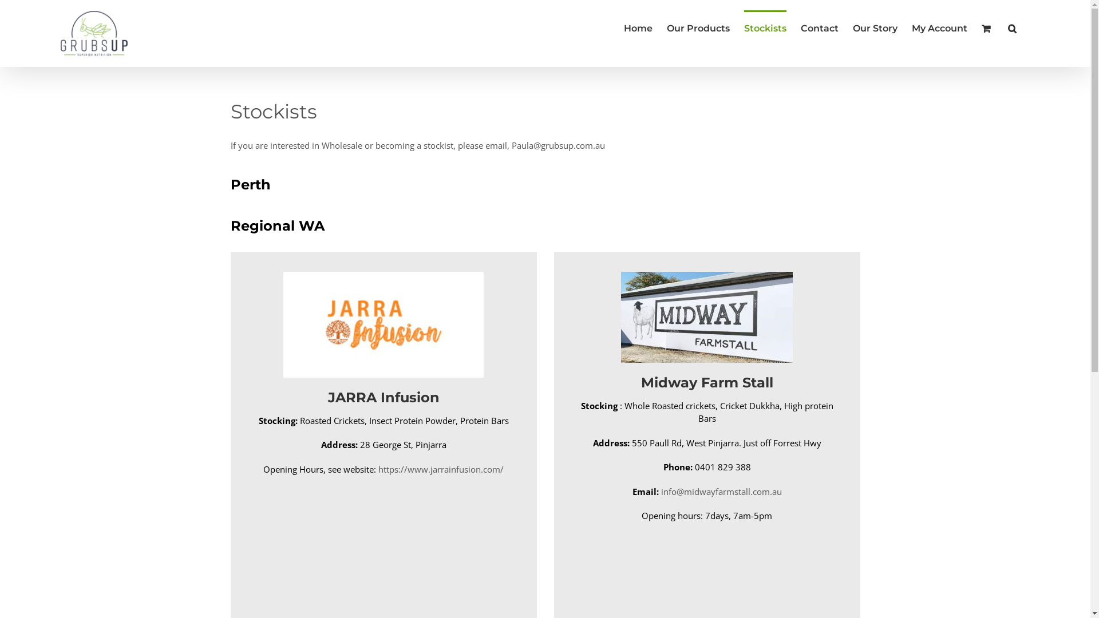 The height and width of the screenshot is (618, 1099). What do you see at coordinates (1012, 27) in the screenshot?
I see `Search` at bounding box center [1012, 27].